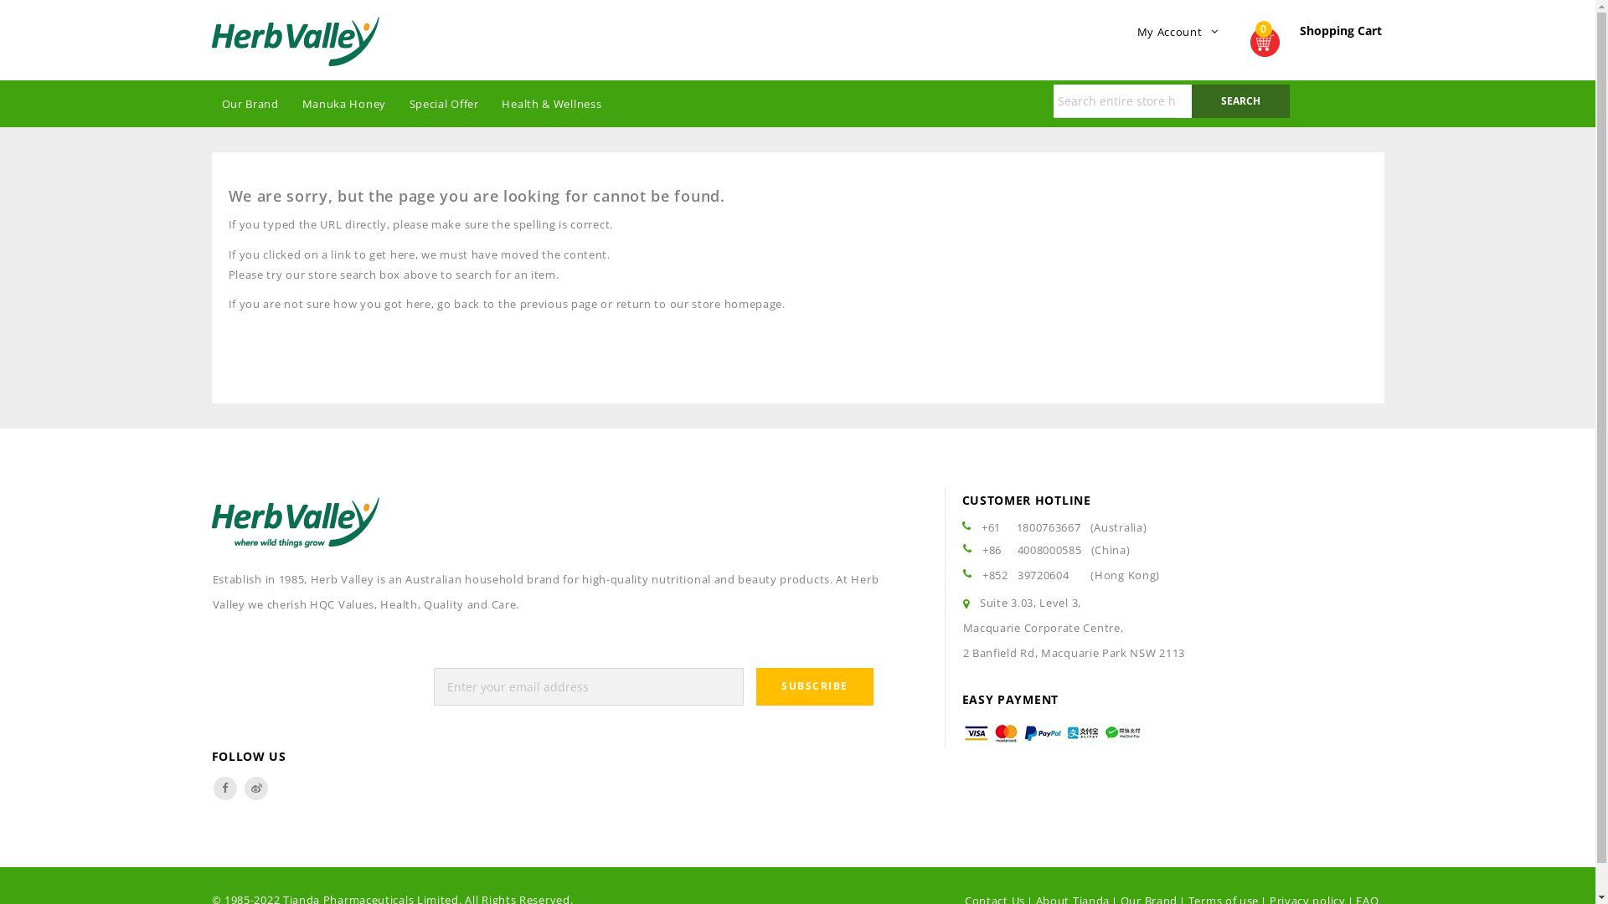  Describe the element at coordinates (1044, 628) in the screenshot. I see `Macquarie Corporate Centre,` at that location.